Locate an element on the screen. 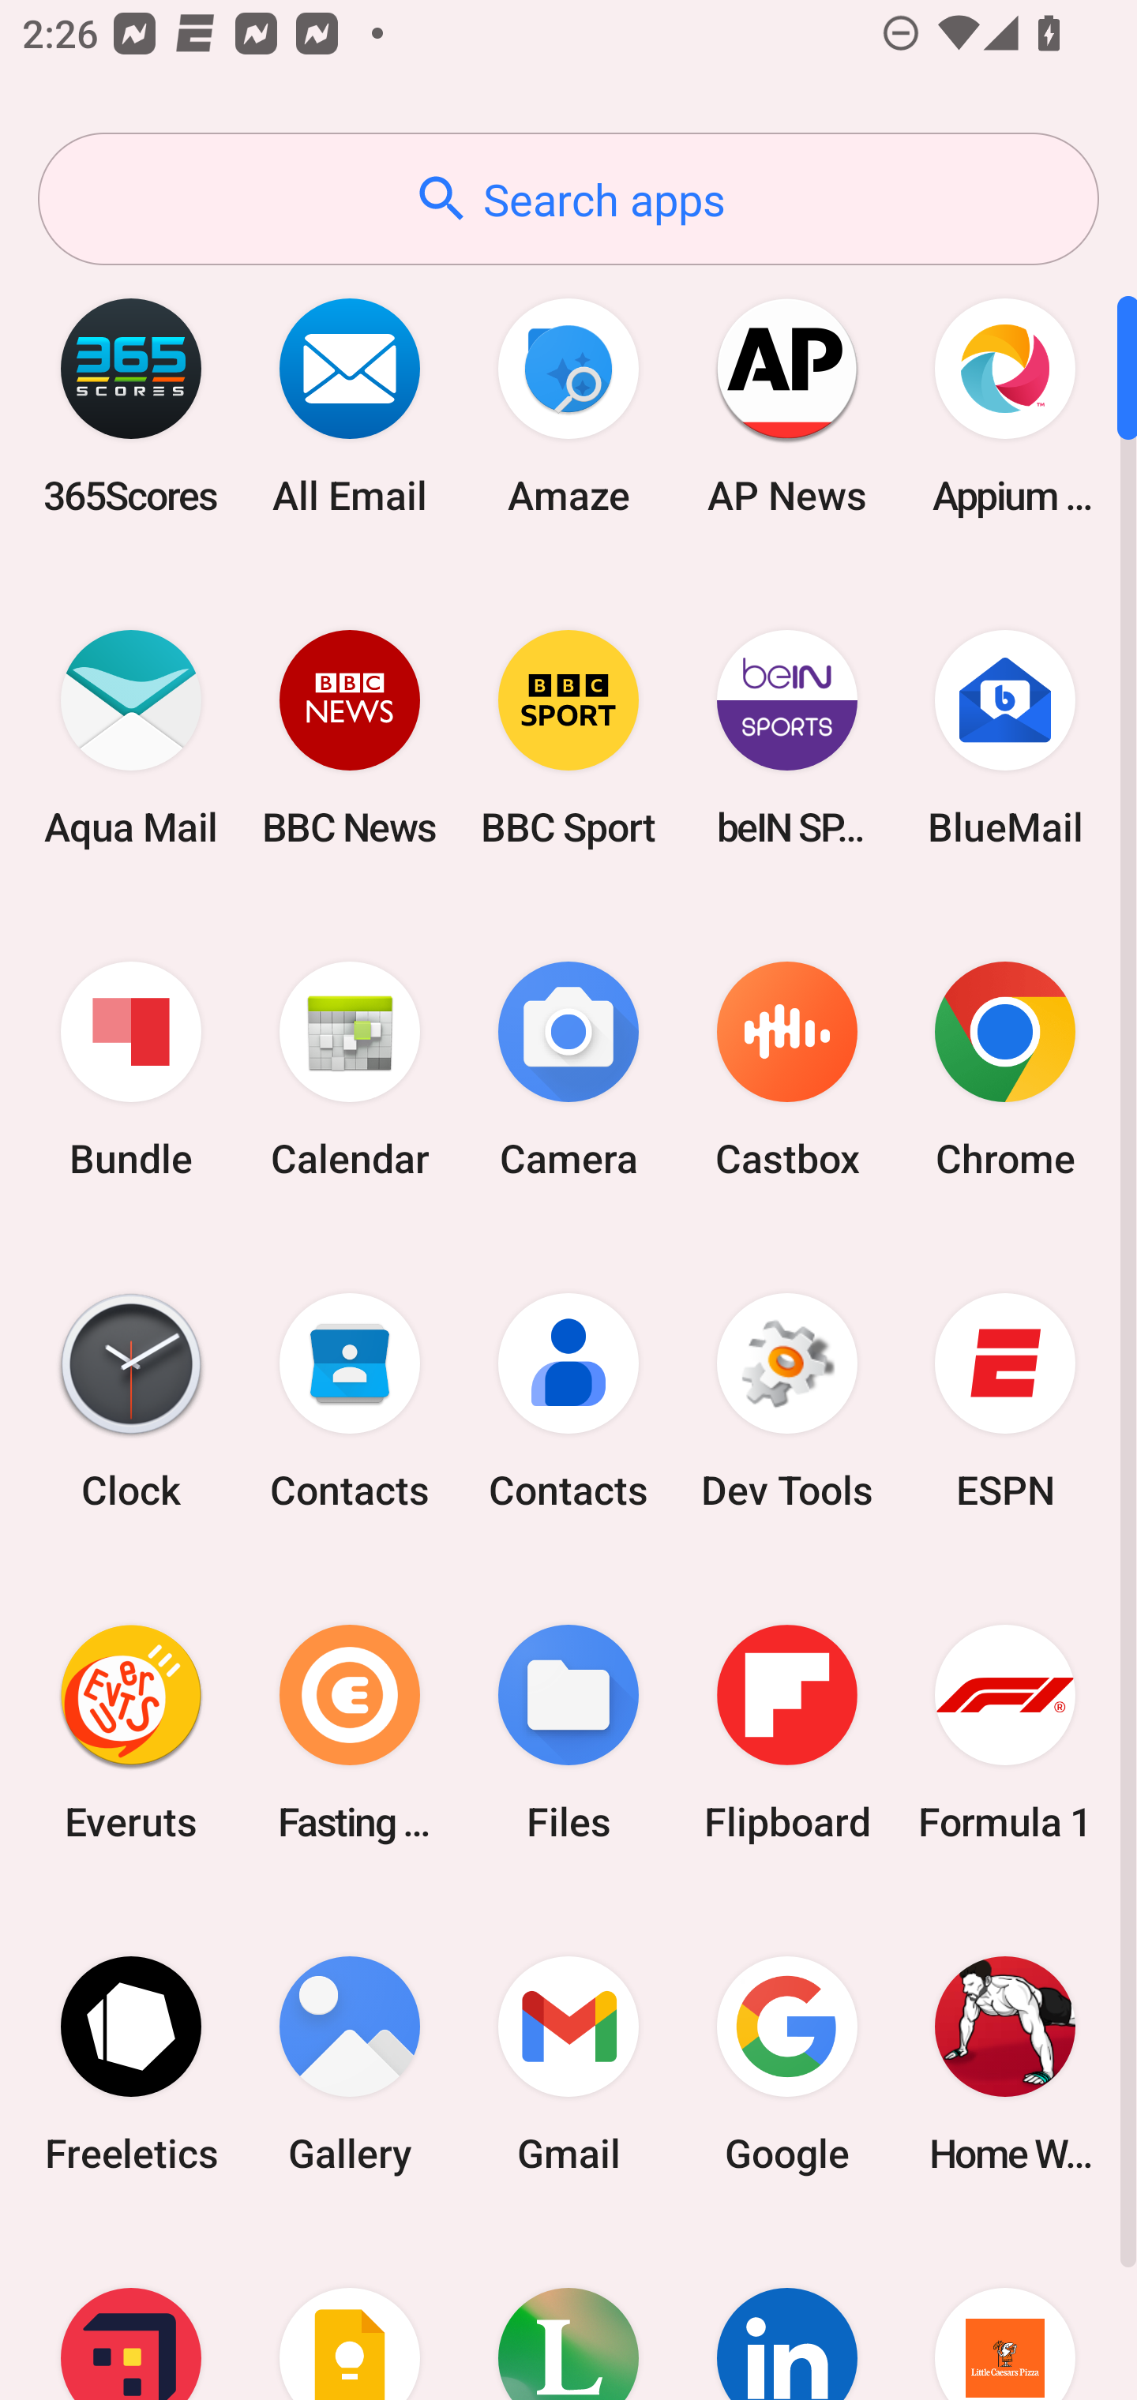 The width and height of the screenshot is (1137, 2400). 365Scores is located at coordinates (131, 406).